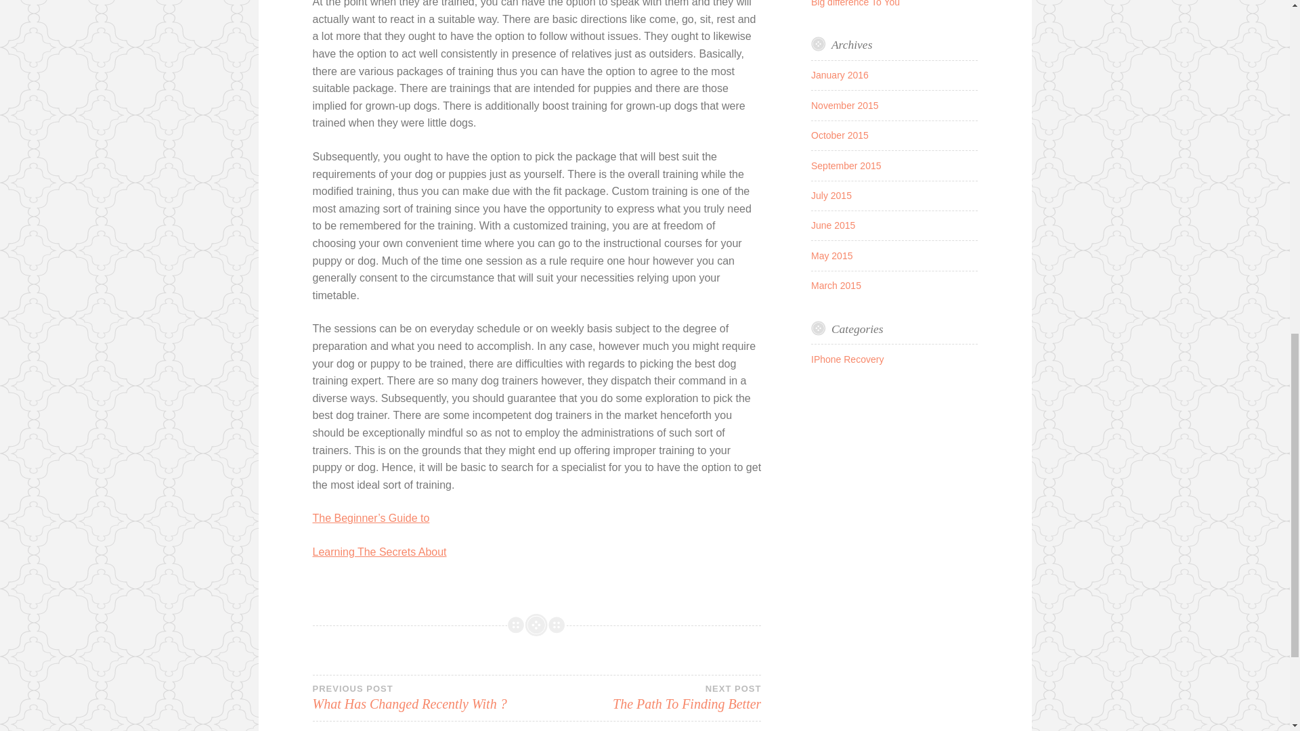 The width and height of the screenshot is (1300, 731). Describe the element at coordinates (833, 225) in the screenshot. I see `June 2015` at that location.